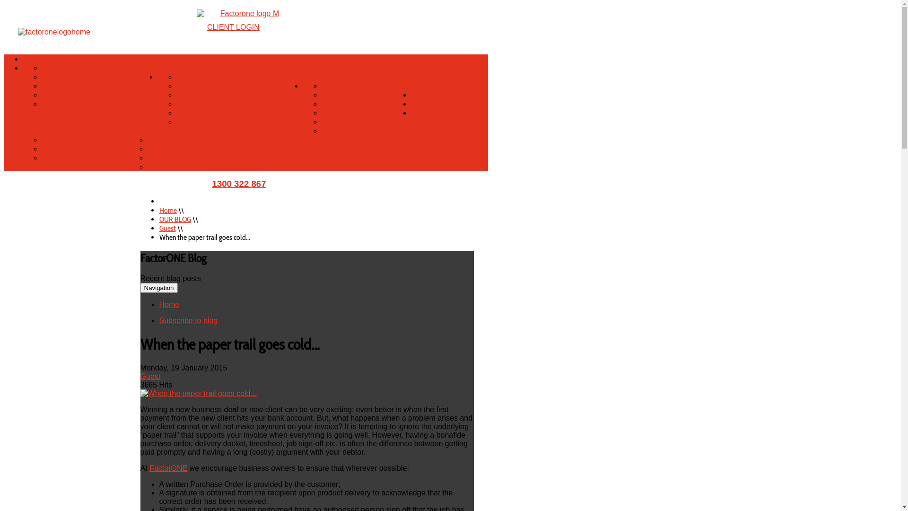 This screenshot has width=908, height=511. What do you see at coordinates (89, 95) in the screenshot?
I see `WHO IS INVOICE FINANCE FOR?` at bounding box center [89, 95].